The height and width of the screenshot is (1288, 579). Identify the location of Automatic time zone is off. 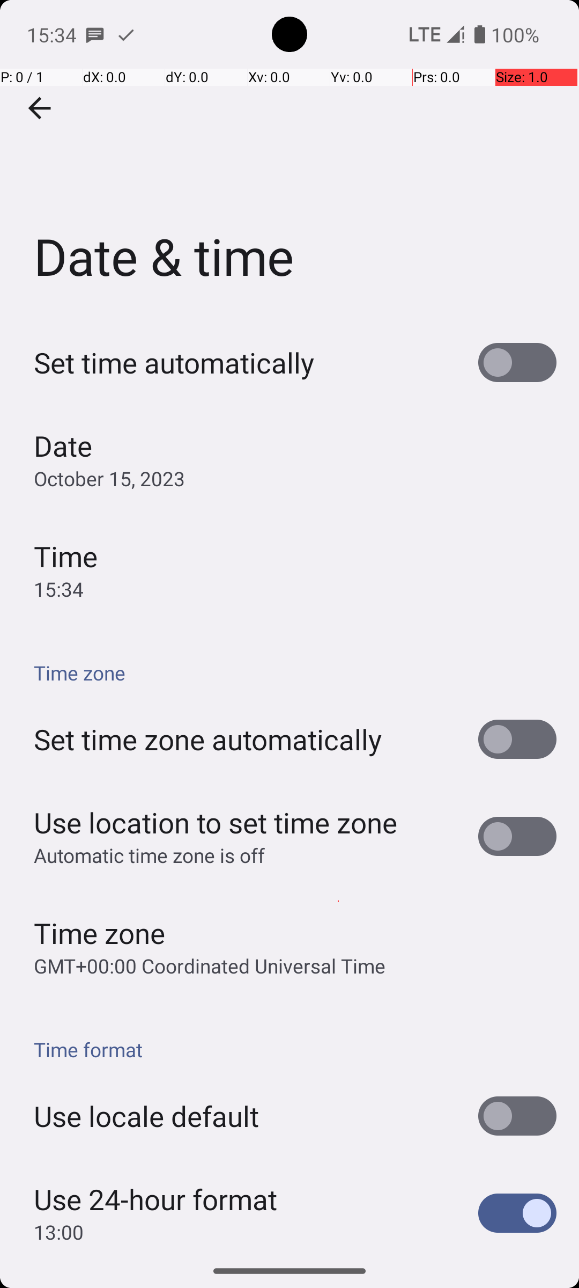
(150, 855).